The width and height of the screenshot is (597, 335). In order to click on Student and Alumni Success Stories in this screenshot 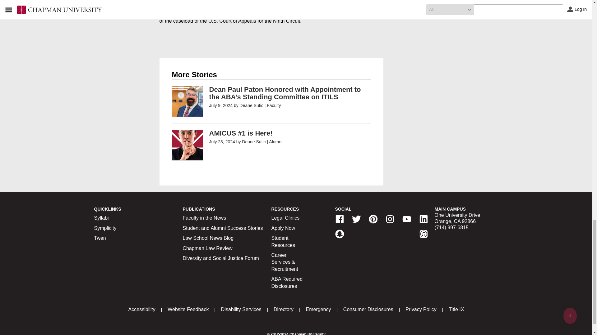, I will do `click(223, 228)`.